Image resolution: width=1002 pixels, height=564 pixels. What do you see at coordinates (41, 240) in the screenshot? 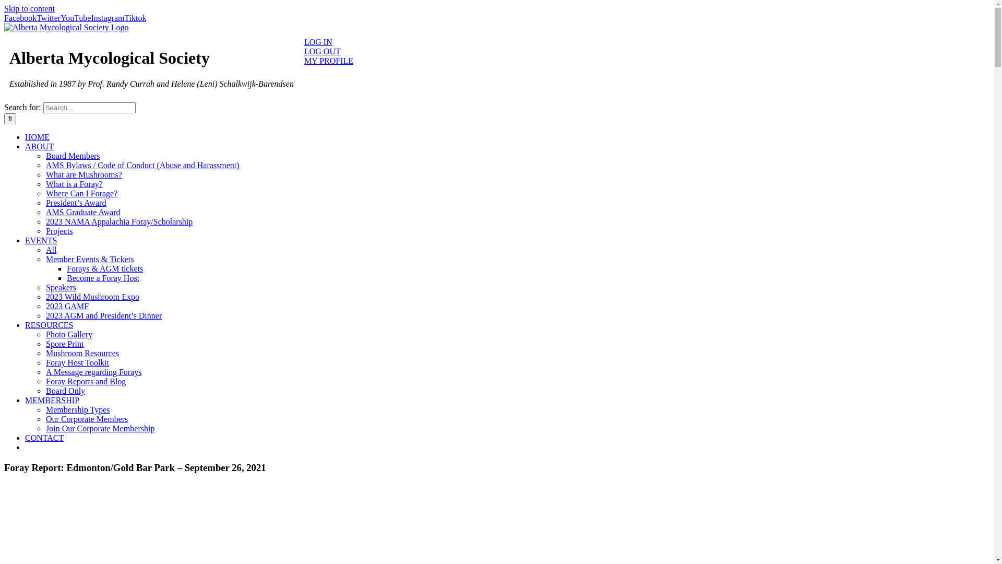
I see `EVENTS` at bounding box center [41, 240].